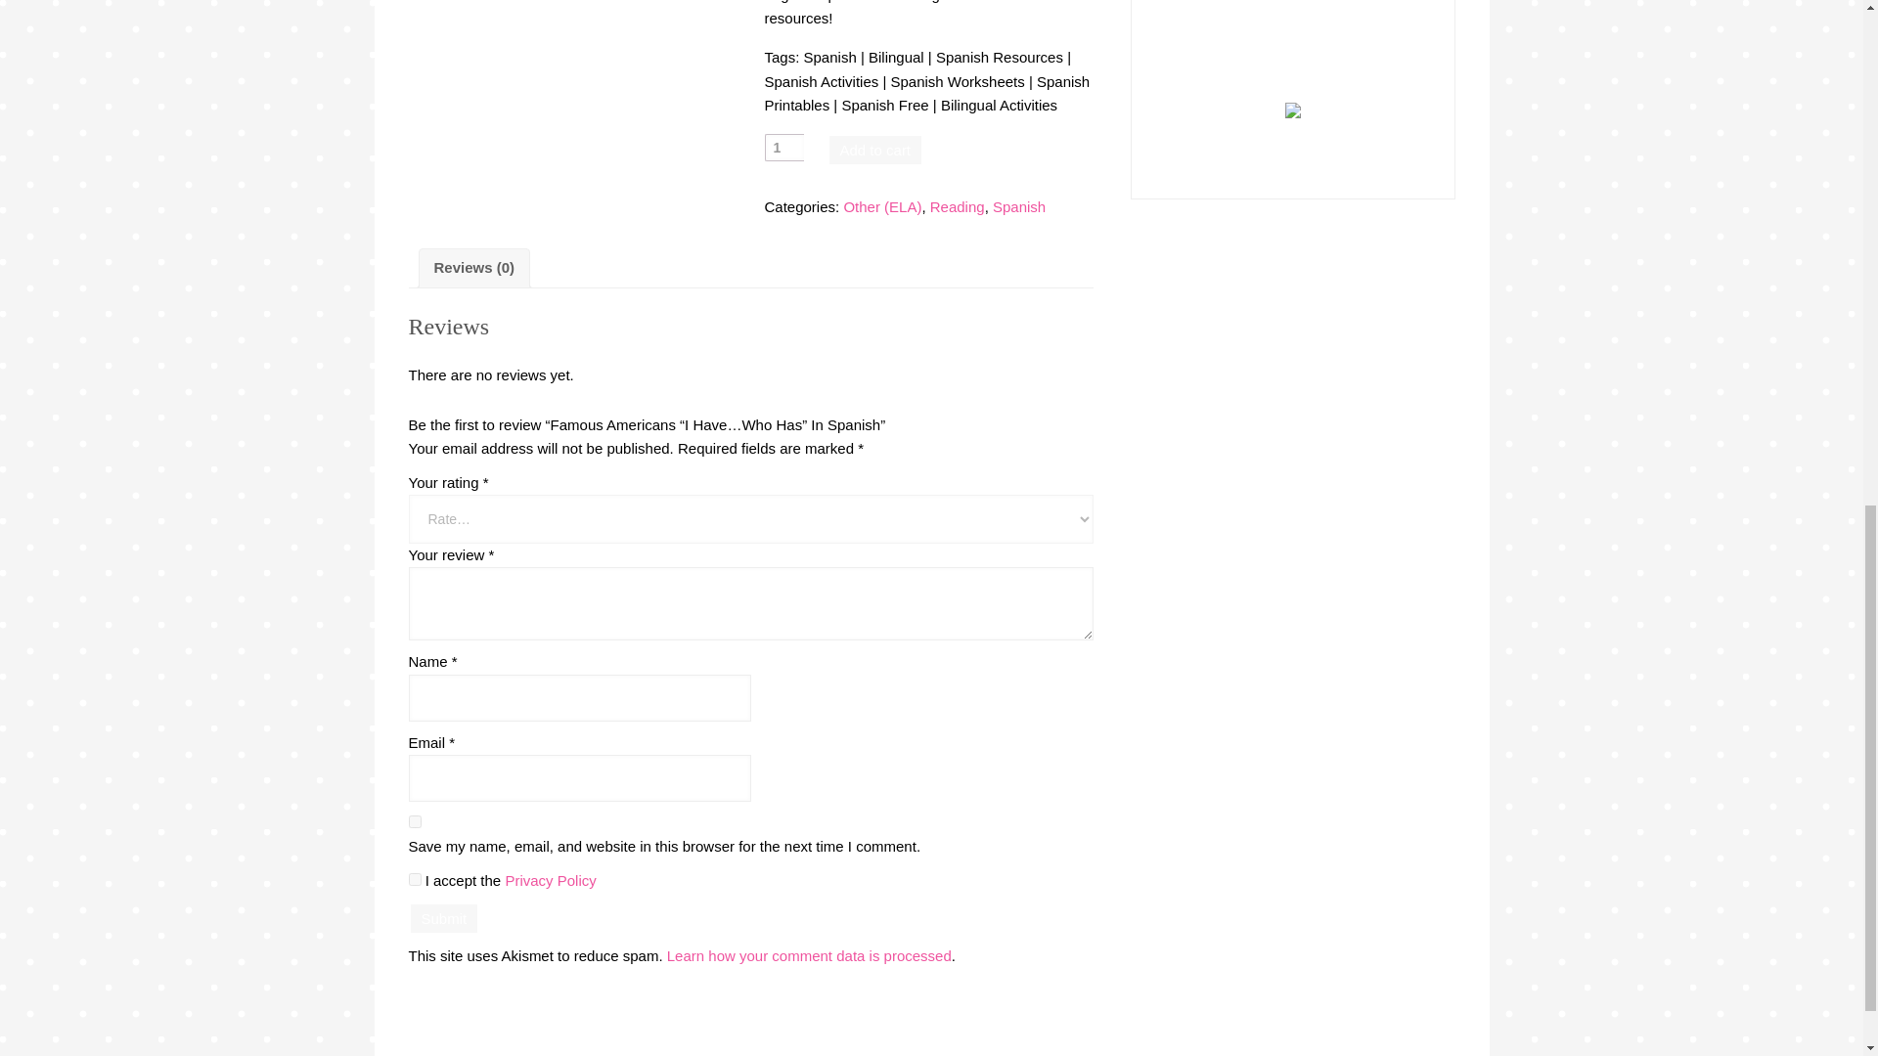  What do you see at coordinates (1019, 207) in the screenshot?
I see `Spanish` at bounding box center [1019, 207].